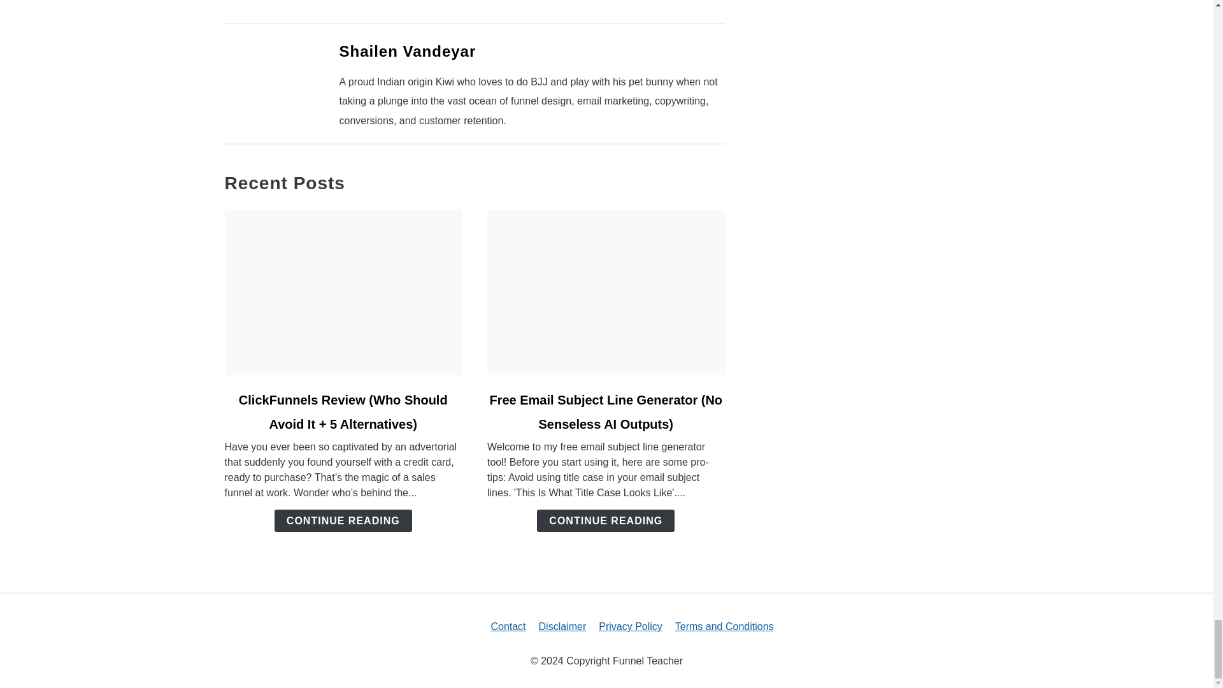 The image size is (1223, 688). I want to click on Disclaimer, so click(563, 627).